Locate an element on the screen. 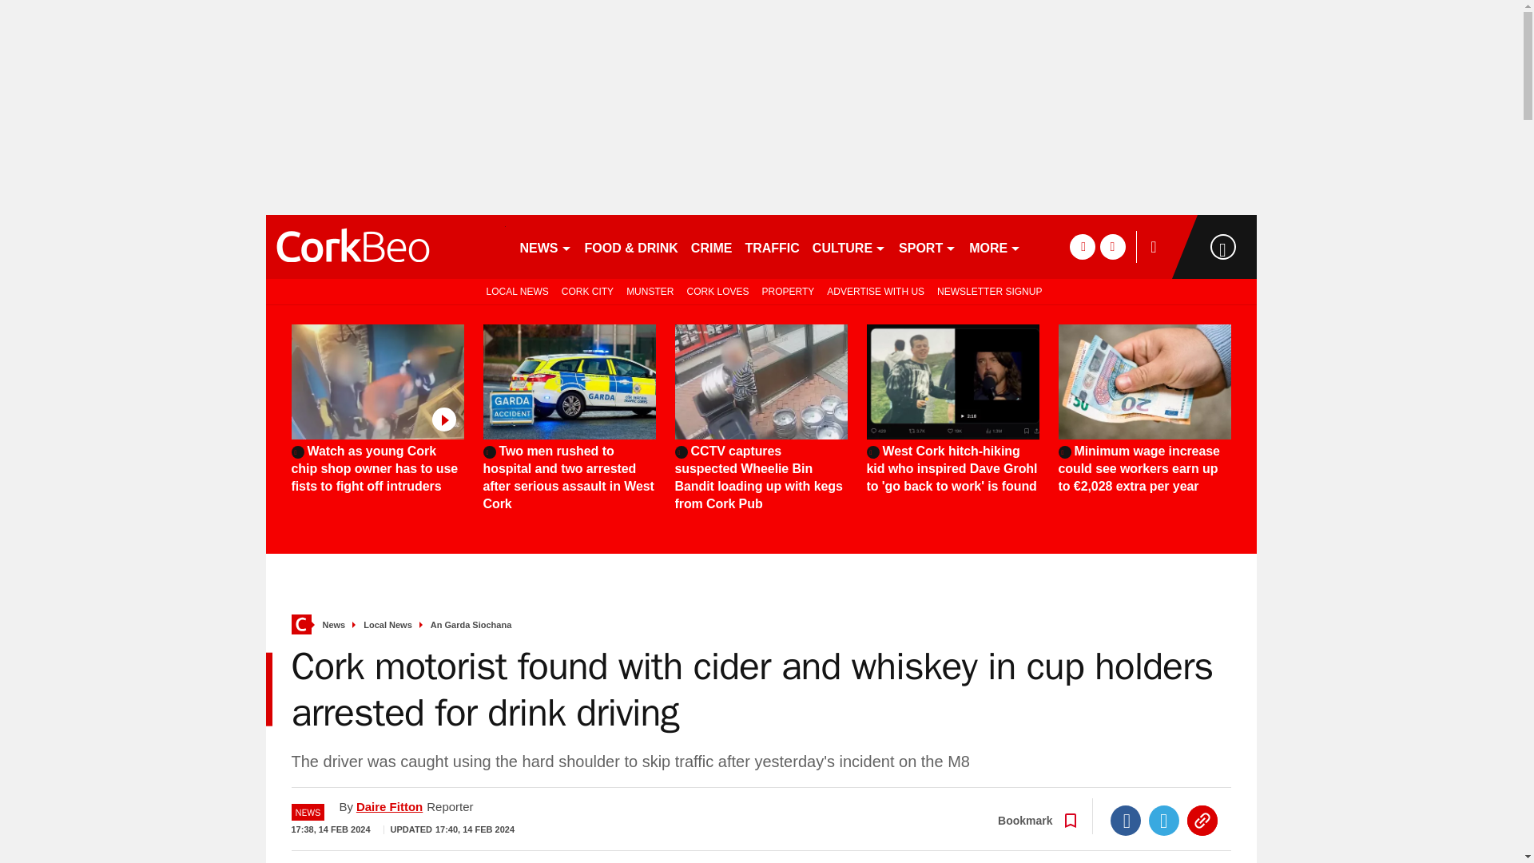 Image resolution: width=1534 pixels, height=863 pixels. TRAFFIC is located at coordinates (772, 246).